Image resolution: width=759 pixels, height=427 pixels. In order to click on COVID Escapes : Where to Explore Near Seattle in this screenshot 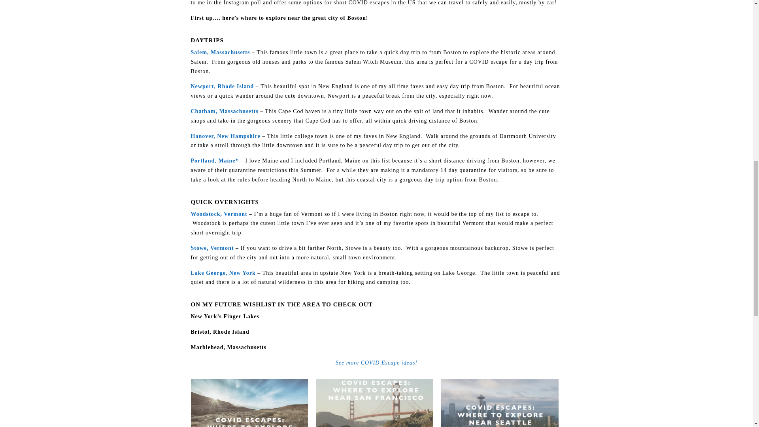, I will do `click(500, 402)`.